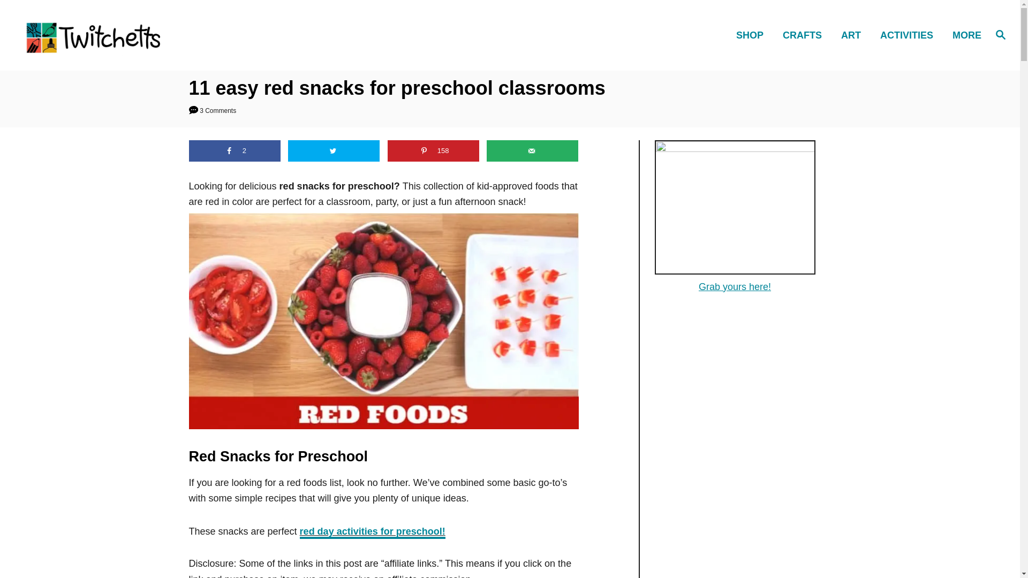  I want to click on Magnifying Glass, so click(1000, 34).